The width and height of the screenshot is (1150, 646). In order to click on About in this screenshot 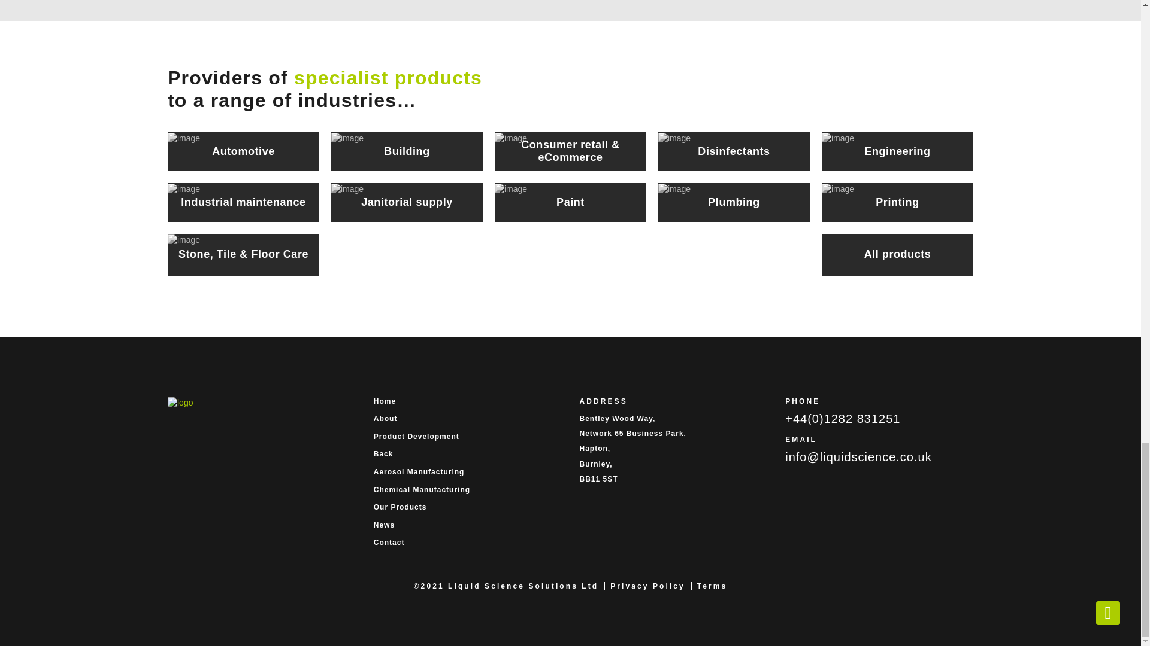, I will do `click(468, 419)`.